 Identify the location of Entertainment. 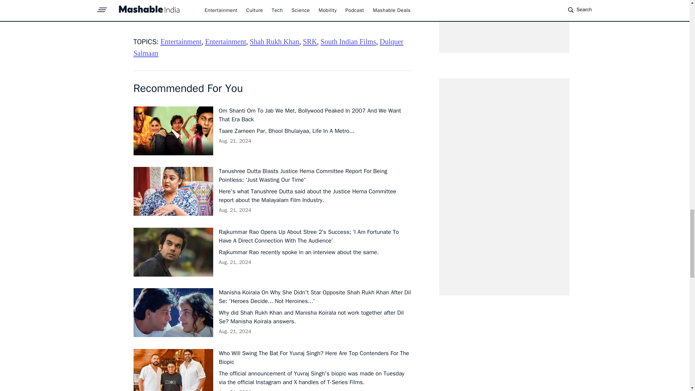
(225, 41).